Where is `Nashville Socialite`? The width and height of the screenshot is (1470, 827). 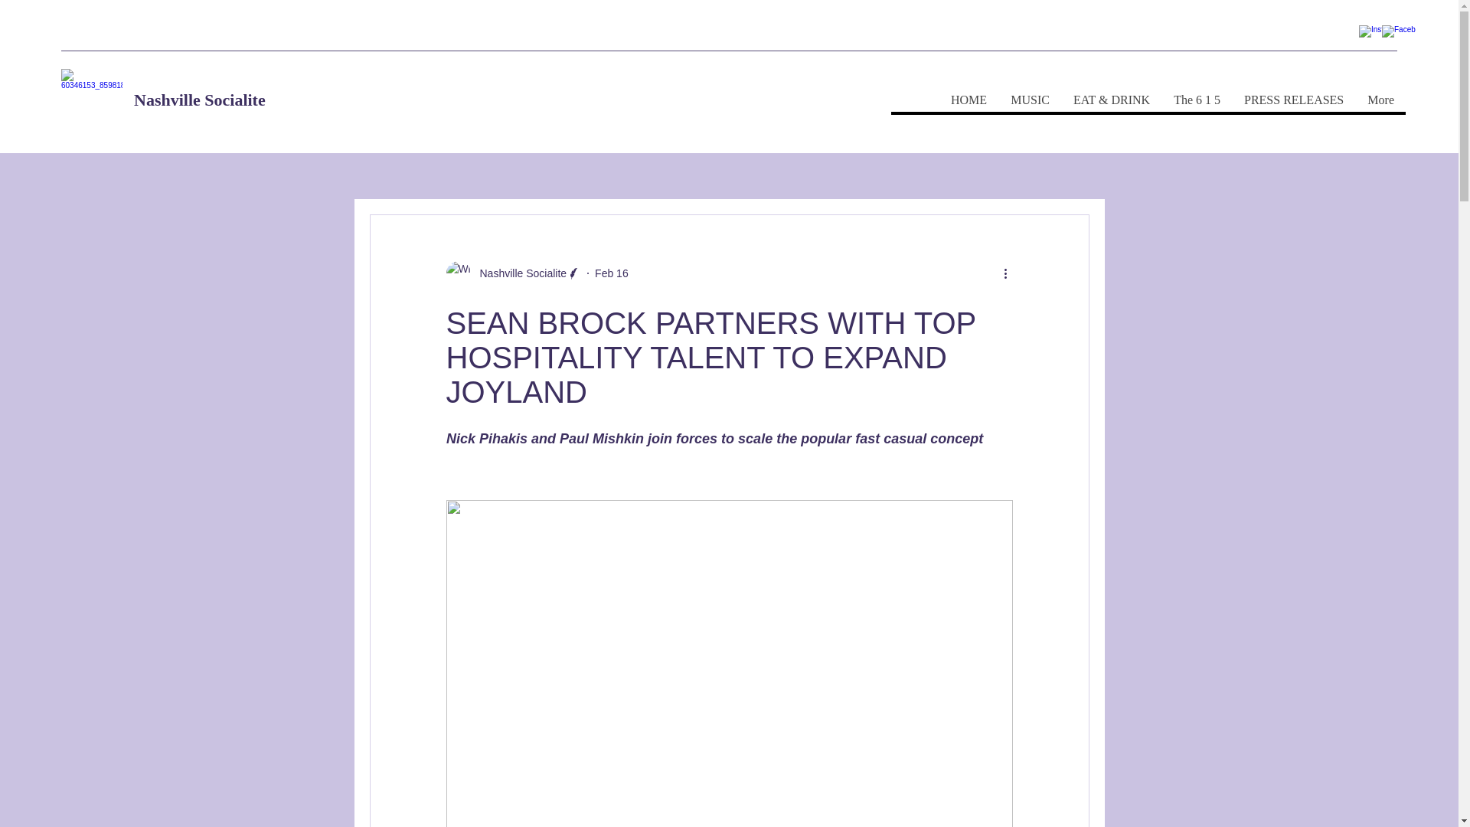 Nashville Socialite is located at coordinates (518, 273).